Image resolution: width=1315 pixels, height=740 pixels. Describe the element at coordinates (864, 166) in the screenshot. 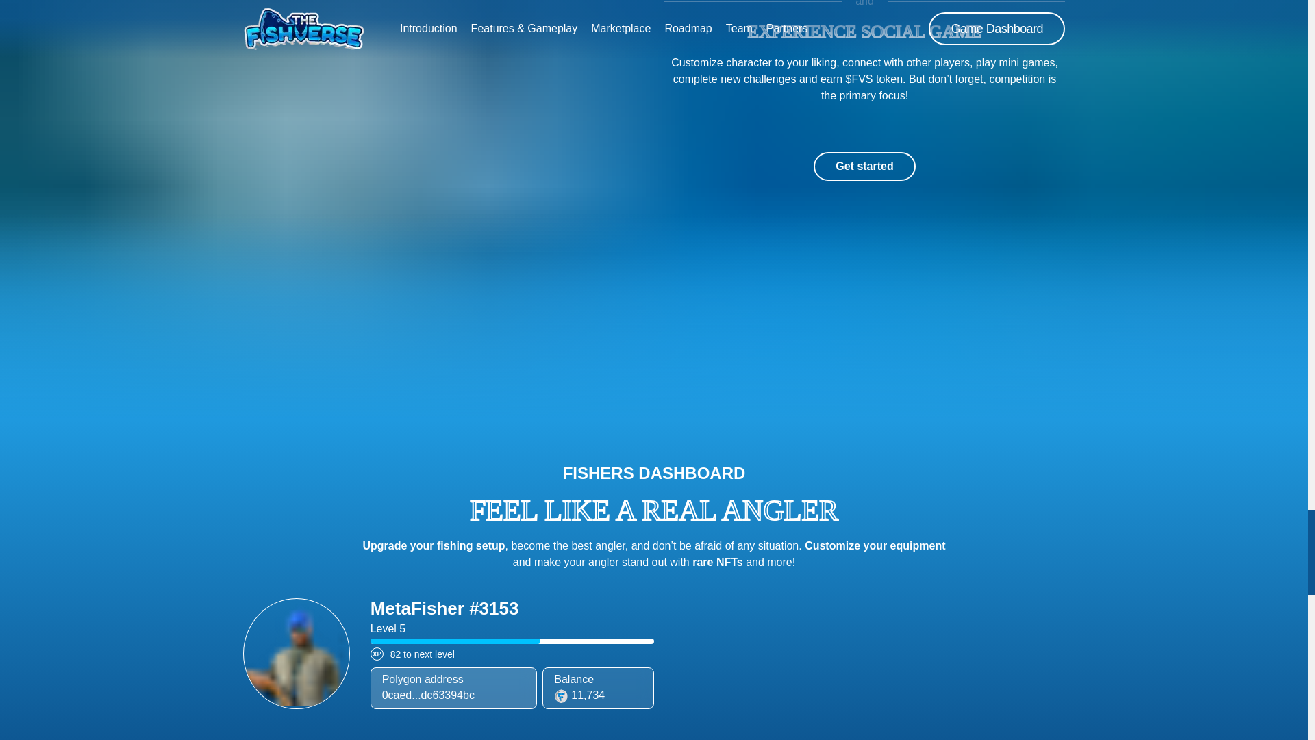

I see `Get started` at that location.